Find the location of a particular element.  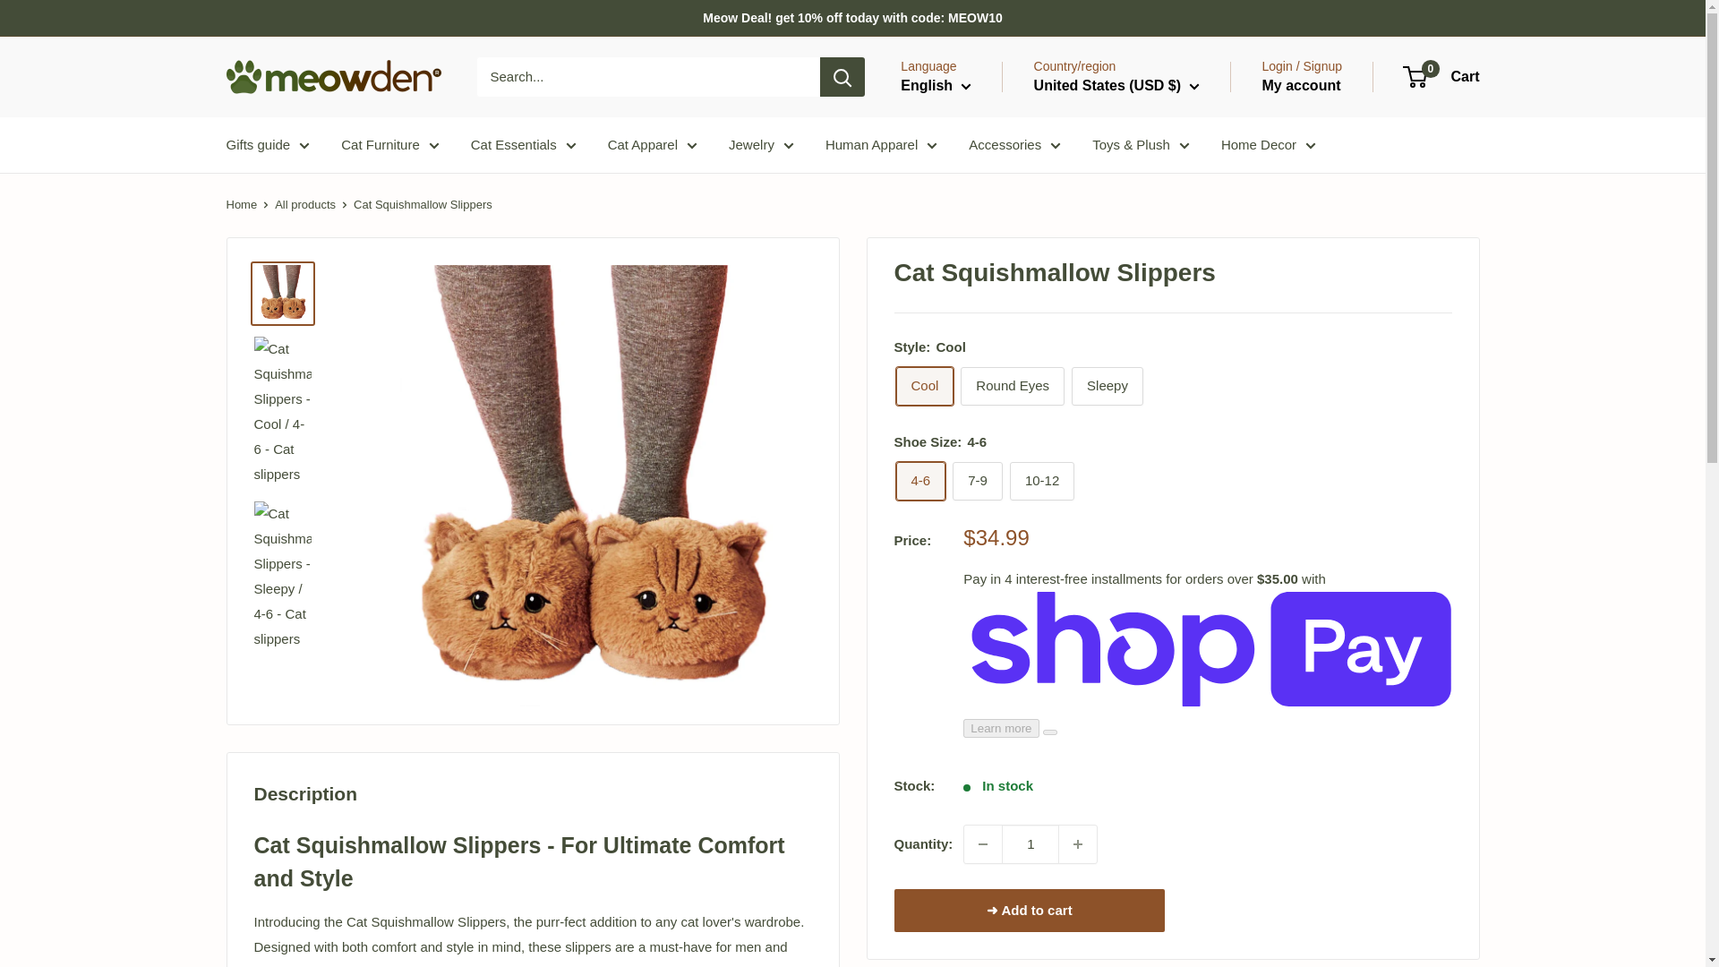

10-12 is located at coordinates (1042, 482).